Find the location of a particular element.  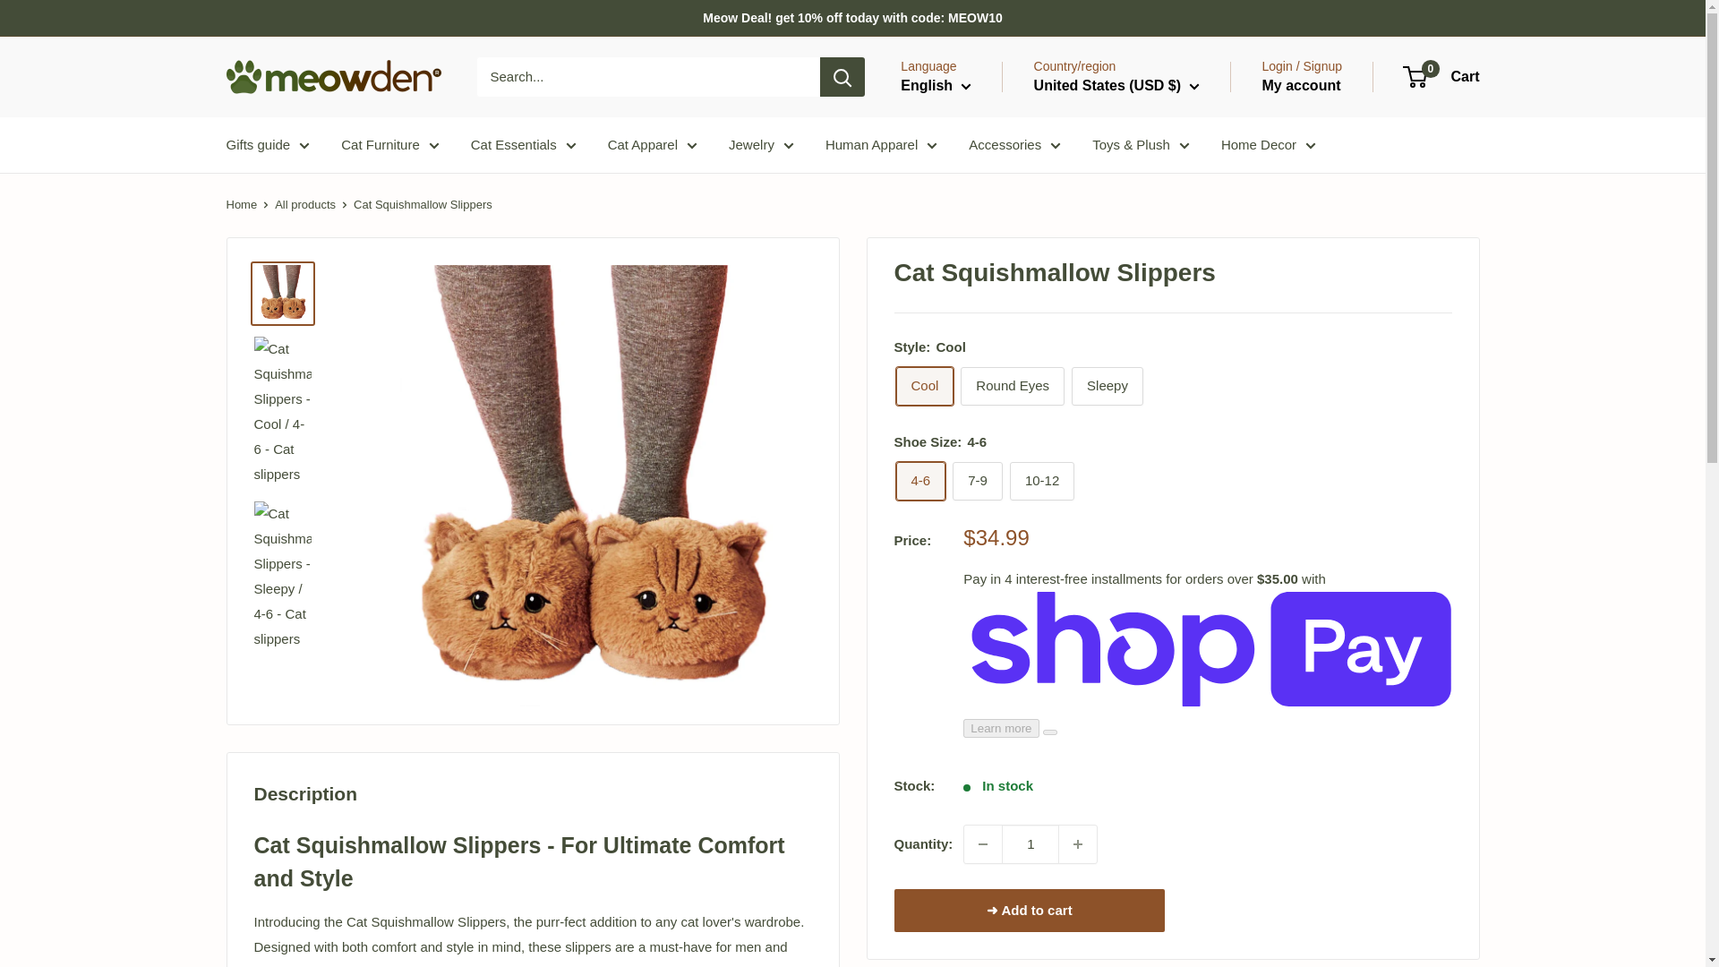

10-12 is located at coordinates (1042, 482).